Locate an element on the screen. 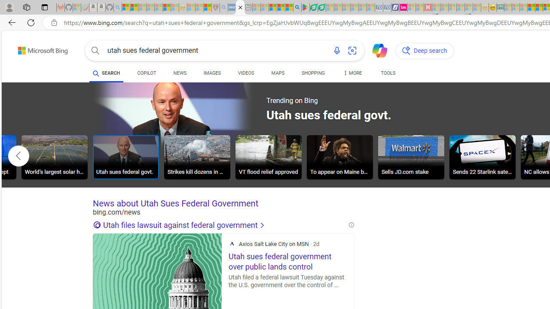  Trending on Bing Utah sues federal govt. is located at coordinates (256, 117).